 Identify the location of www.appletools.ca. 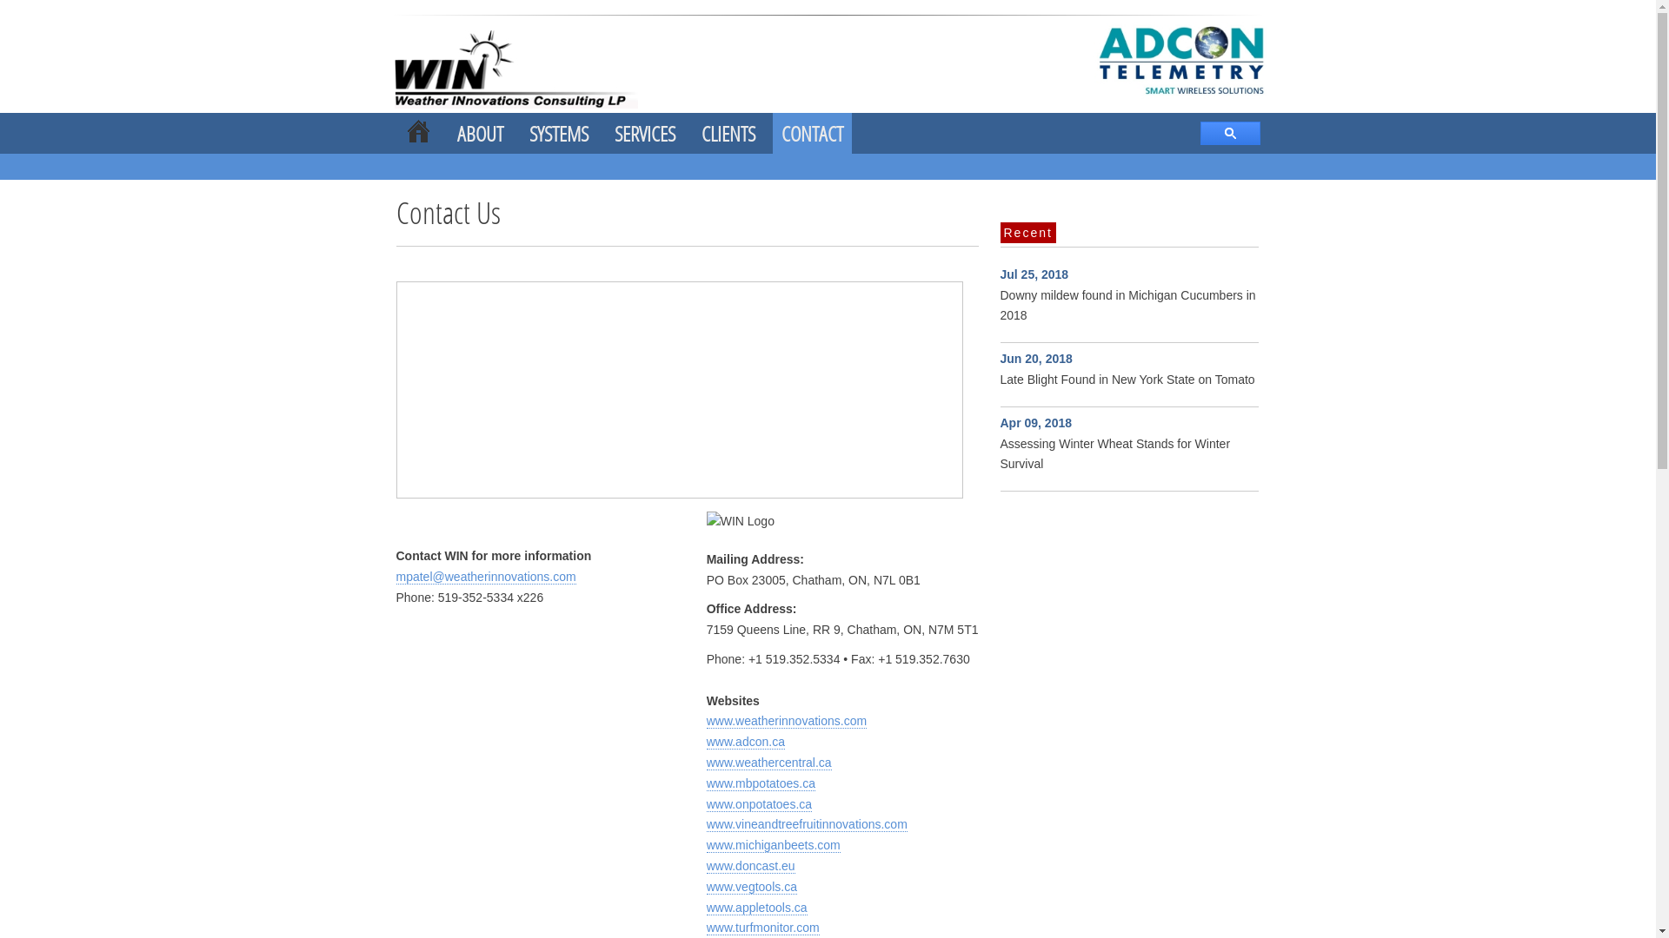
(757, 908).